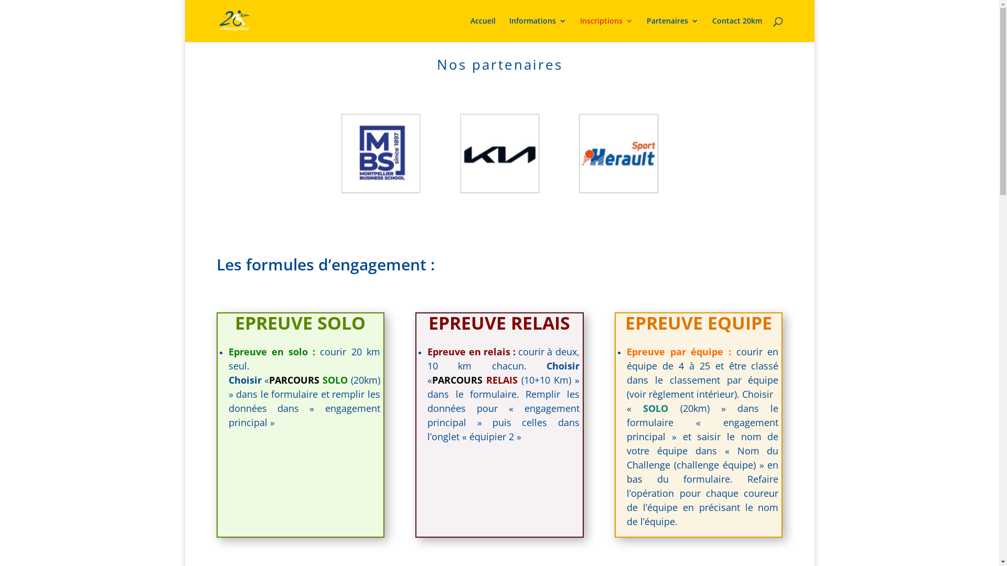 The image size is (1007, 566). Describe the element at coordinates (737, 29) in the screenshot. I see `Contact 20km` at that location.